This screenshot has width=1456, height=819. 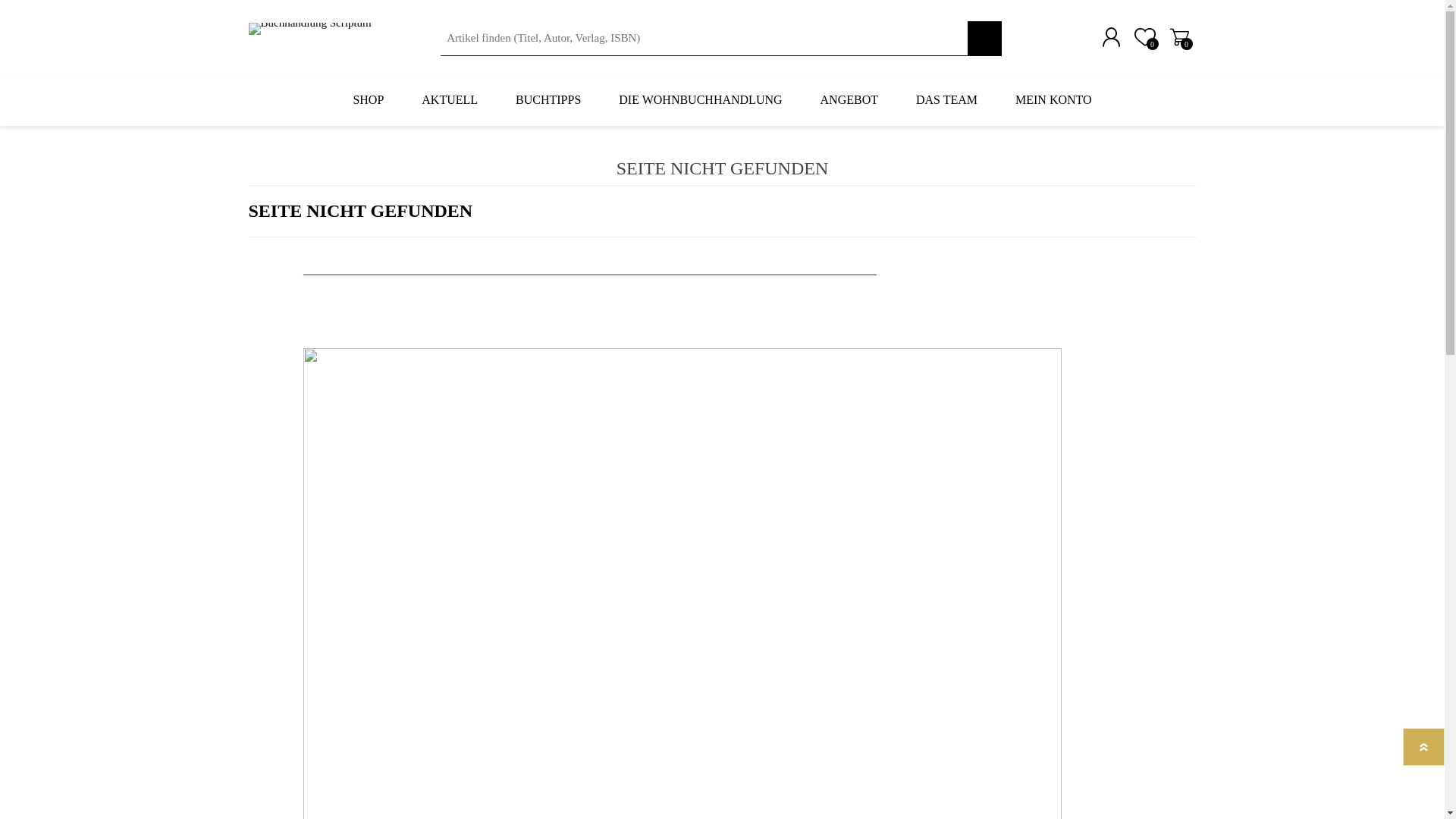 I want to click on DIE WOHNBUCHHANDLUNG, so click(x=701, y=100).